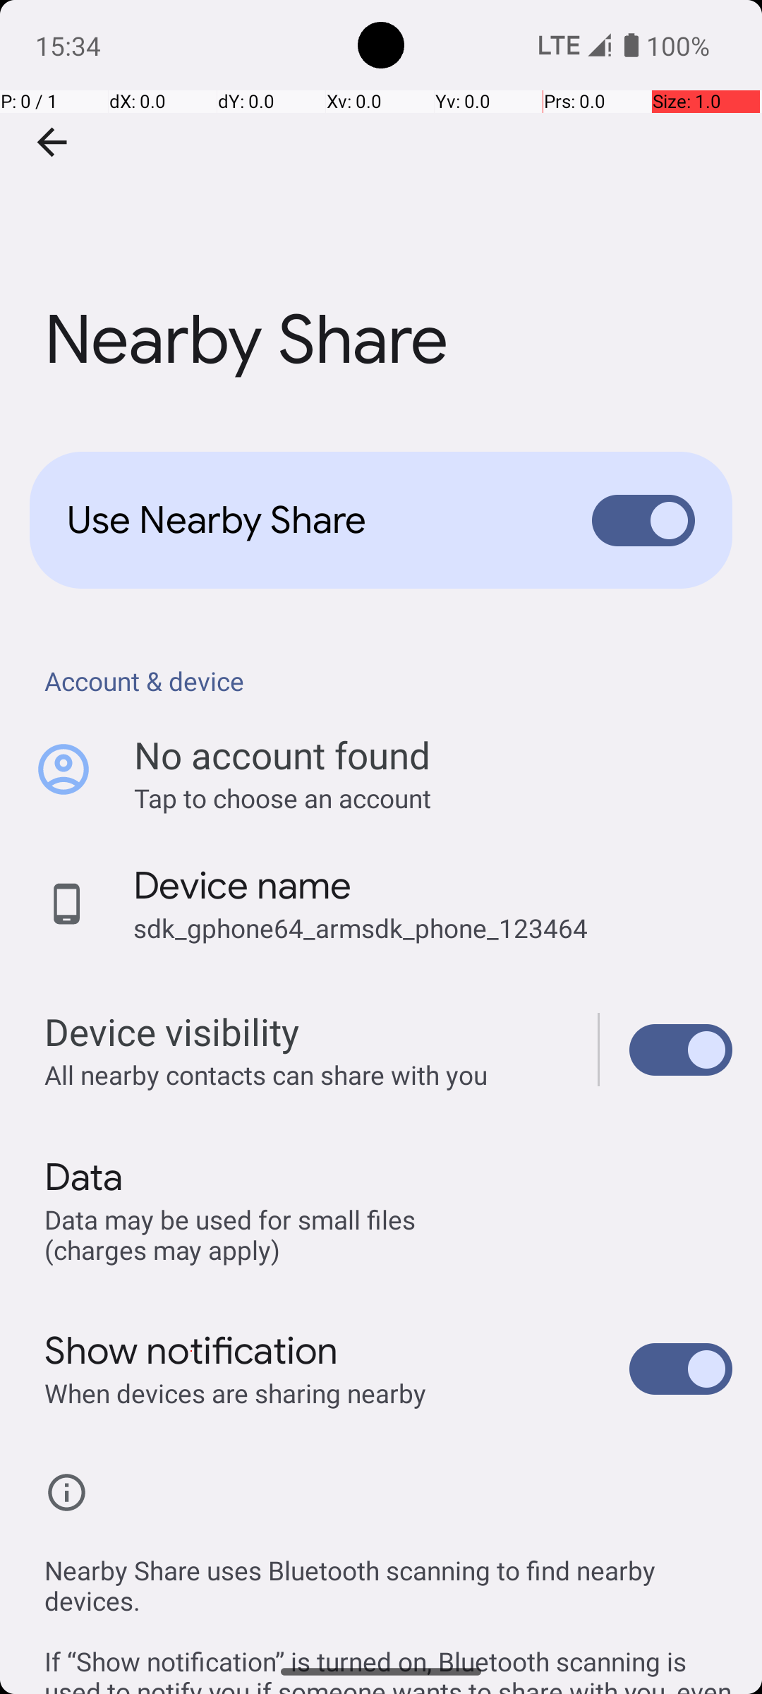 The width and height of the screenshot is (762, 1694). What do you see at coordinates (282, 755) in the screenshot?
I see `No account found` at bounding box center [282, 755].